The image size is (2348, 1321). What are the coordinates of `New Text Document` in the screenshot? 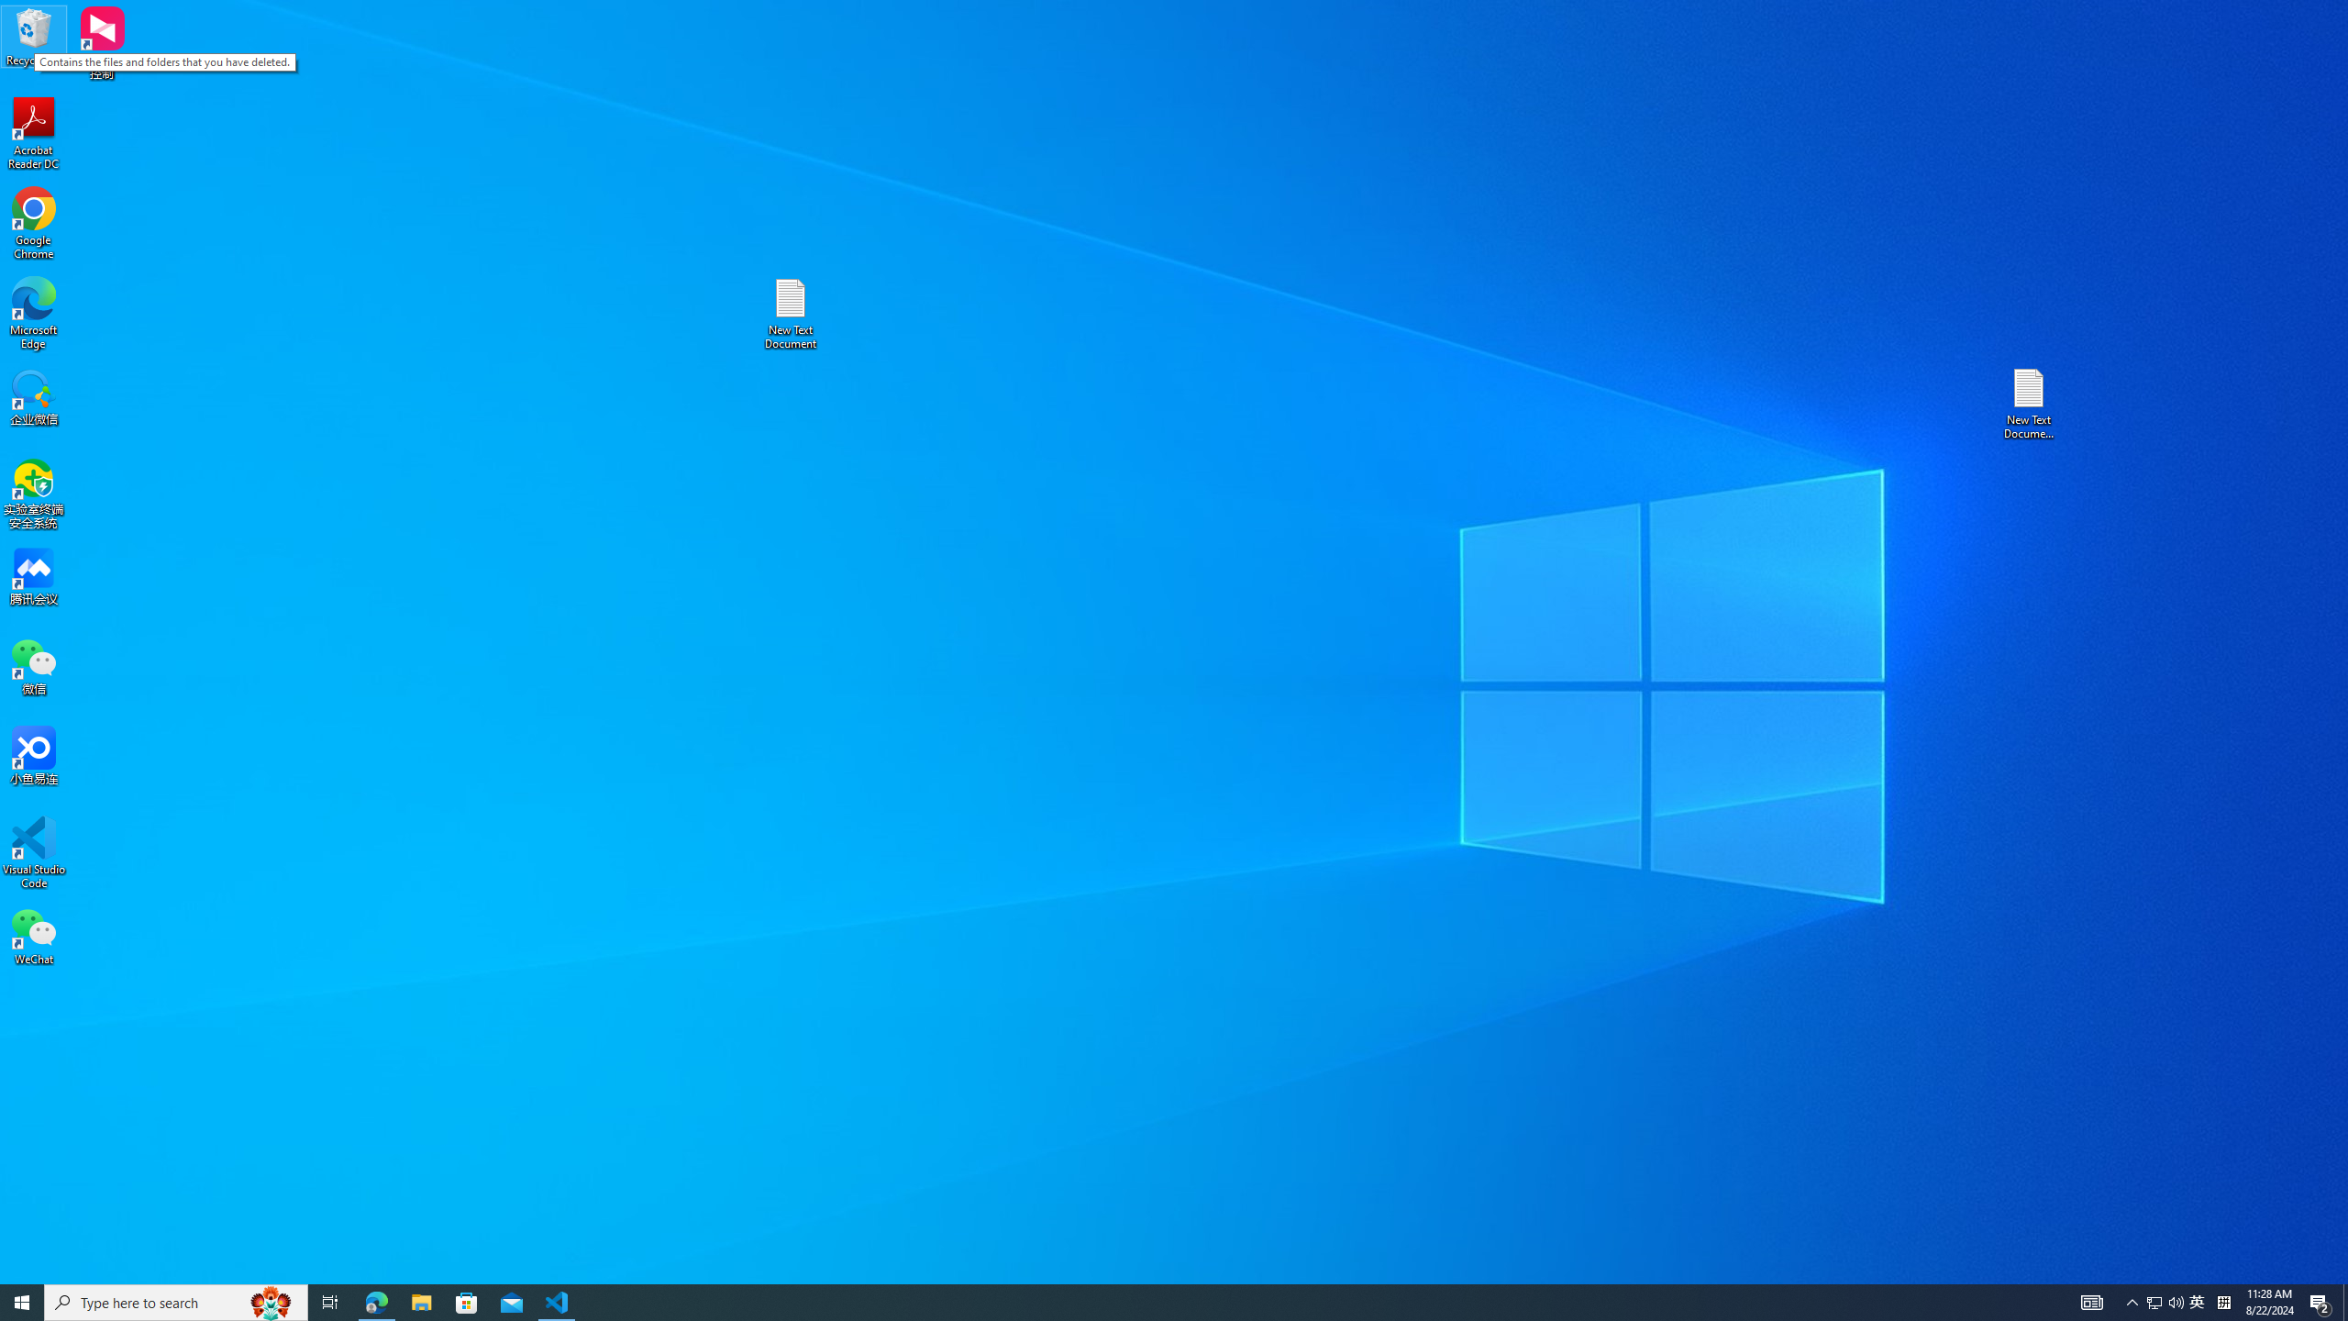 It's located at (558, 1303).